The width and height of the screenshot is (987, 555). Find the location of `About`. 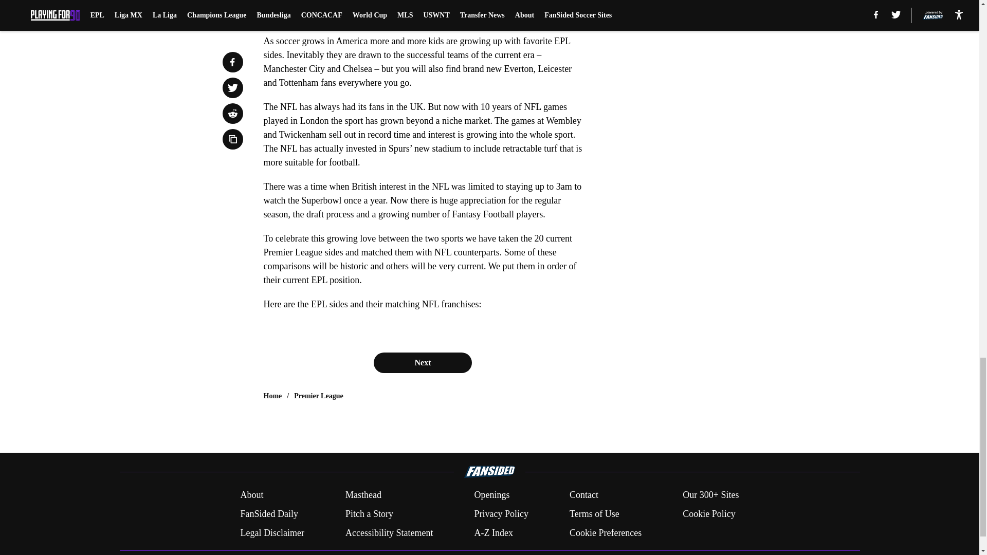

About is located at coordinates (251, 495).